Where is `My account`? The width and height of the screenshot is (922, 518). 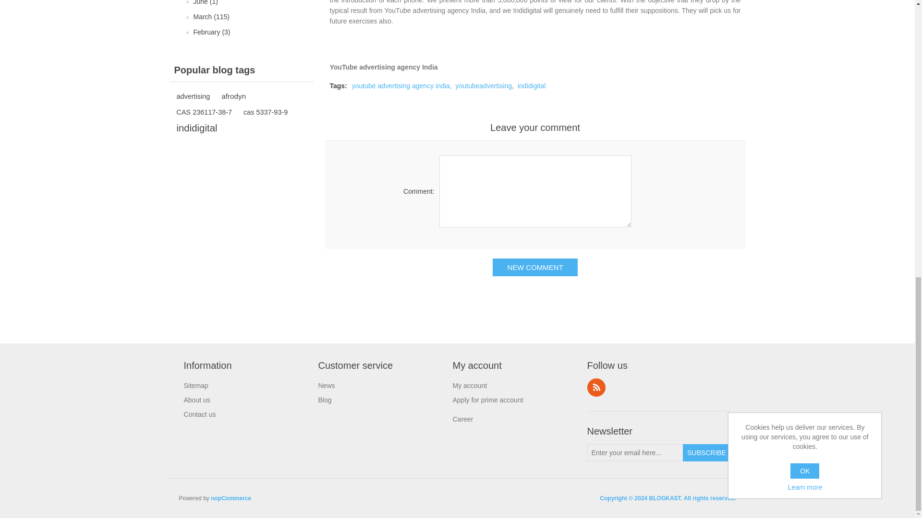 My account is located at coordinates (470, 386).